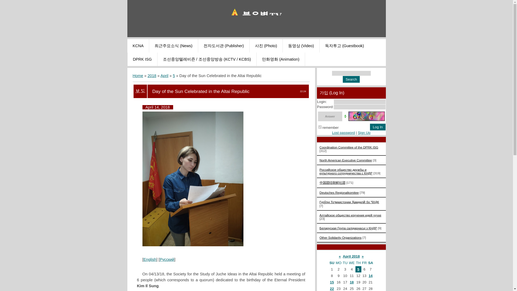 Image resolution: width=517 pixels, height=291 pixels. Describe the element at coordinates (343, 133) in the screenshot. I see `Lost password` at that location.